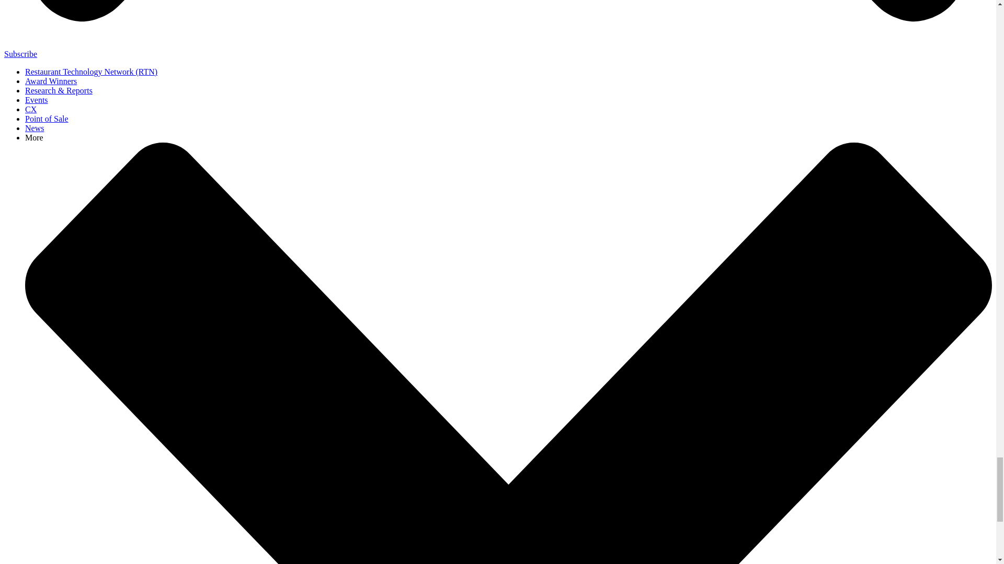  I want to click on More, so click(34, 137).